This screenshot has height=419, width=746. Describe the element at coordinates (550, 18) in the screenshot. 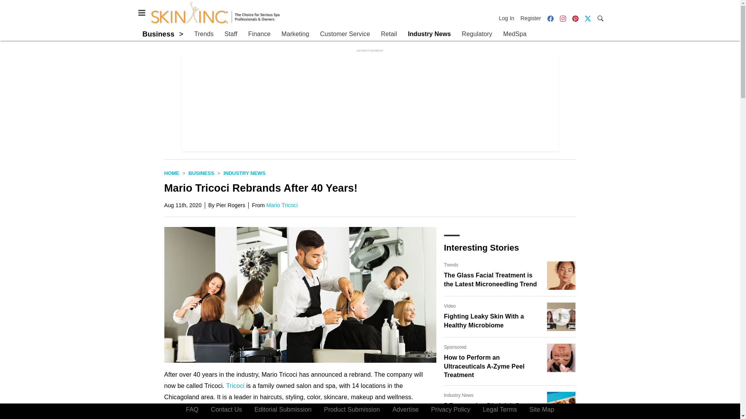

I see `Facebook icon` at that location.